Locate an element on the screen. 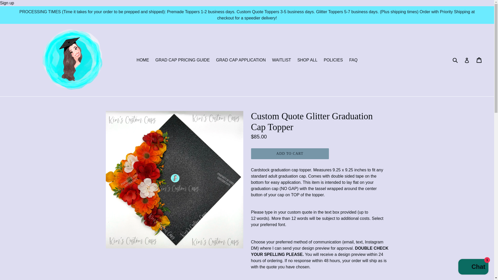  HOME is located at coordinates (143, 60).